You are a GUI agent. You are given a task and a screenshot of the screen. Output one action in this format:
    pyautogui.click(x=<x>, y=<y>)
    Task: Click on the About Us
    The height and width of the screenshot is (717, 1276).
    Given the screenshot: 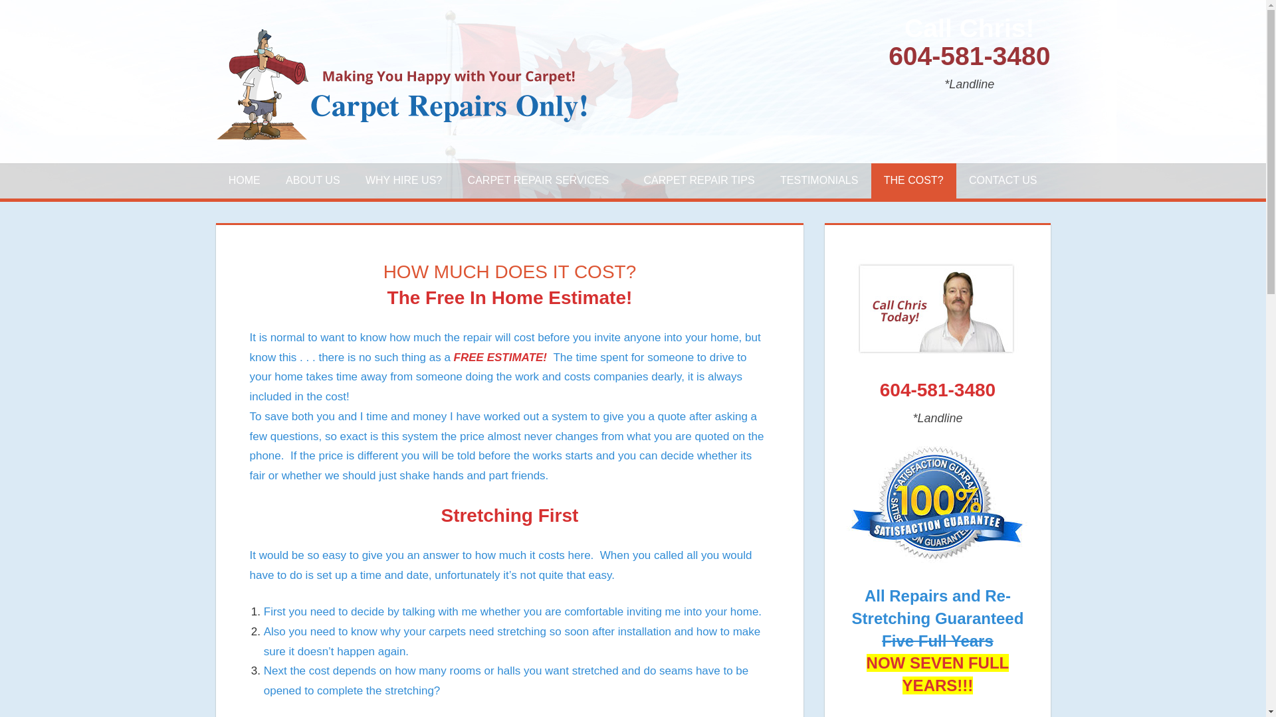 What is the action you would take?
    pyautogui.click(x=312, y=181)
    